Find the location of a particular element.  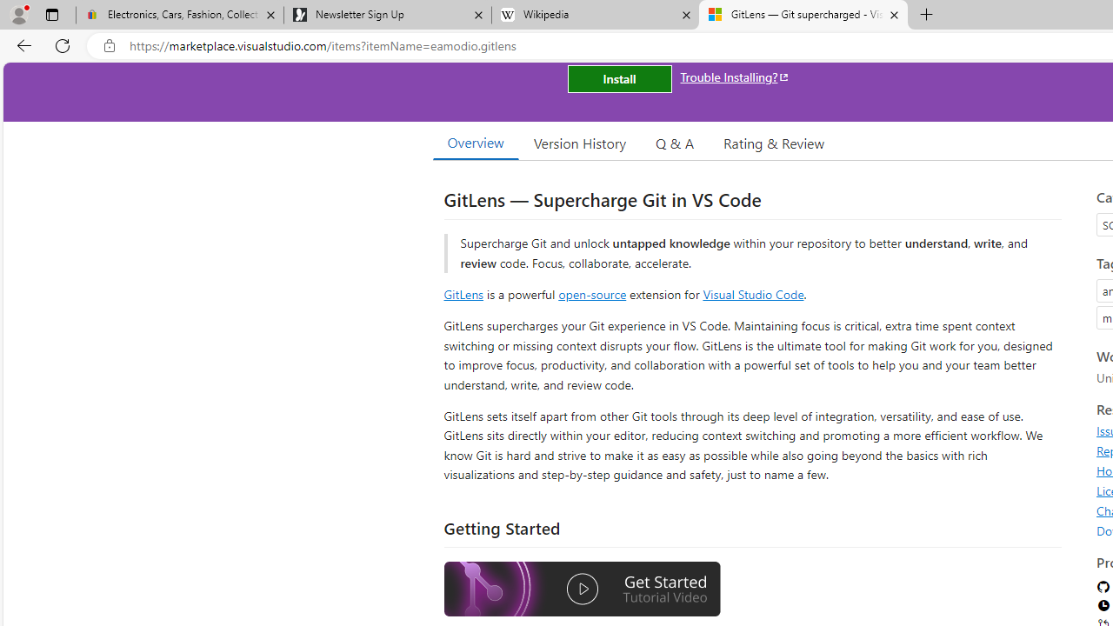

Overview is located at coordinates (475, 143).